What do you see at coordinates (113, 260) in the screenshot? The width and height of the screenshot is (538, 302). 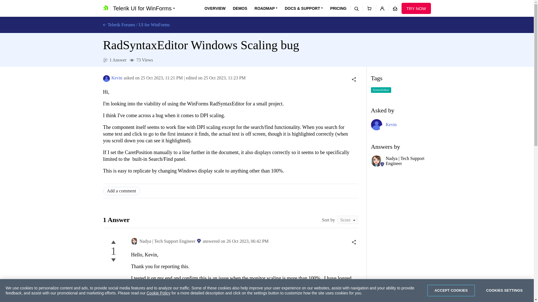 I see `This answer is not helpful.` at bounding box center [113, 260].